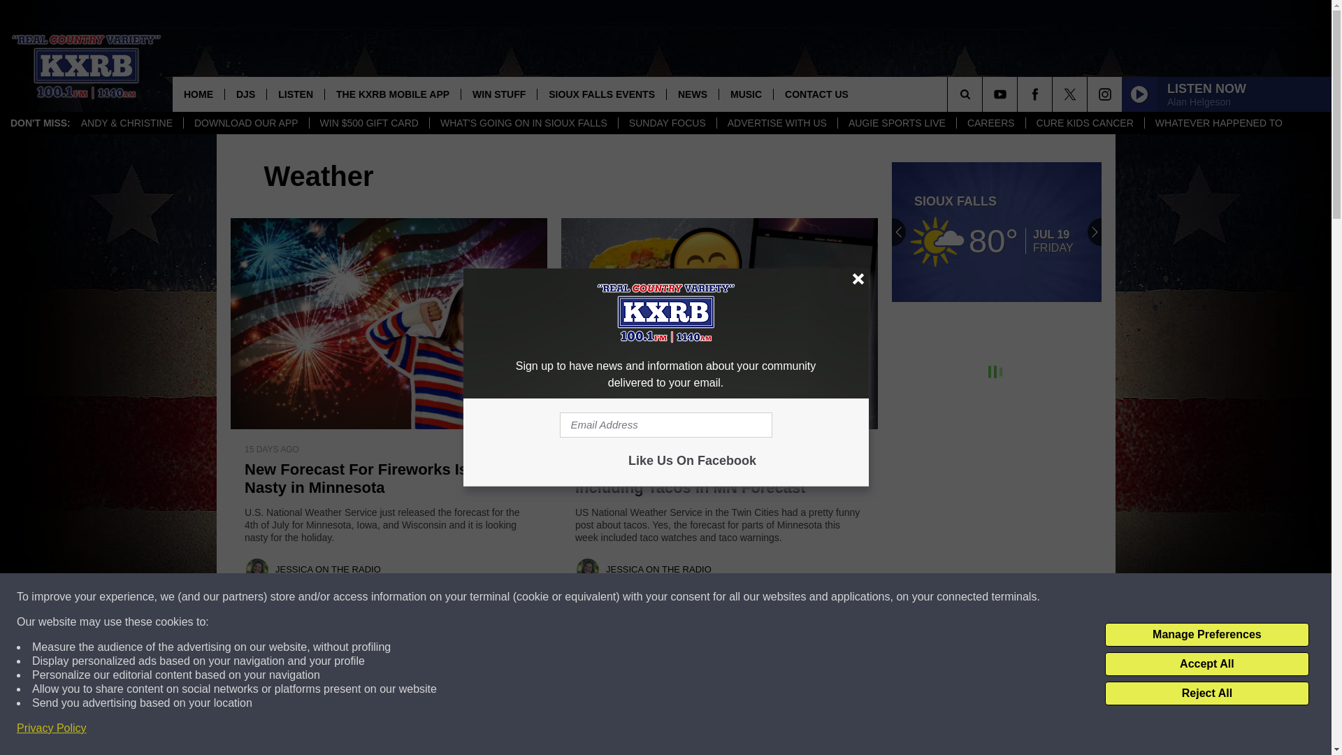 The width and height of the screenshot is (1342, 755). Describe the element at coordinates (245, 123) in the screenshot. I see `DOWNLOAD OUR APP` at that location.